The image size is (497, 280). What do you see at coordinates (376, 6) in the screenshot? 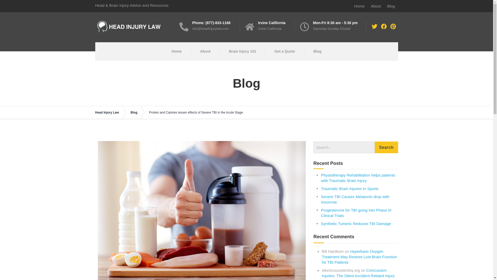
I see `About` at bounding box center [376, 6].